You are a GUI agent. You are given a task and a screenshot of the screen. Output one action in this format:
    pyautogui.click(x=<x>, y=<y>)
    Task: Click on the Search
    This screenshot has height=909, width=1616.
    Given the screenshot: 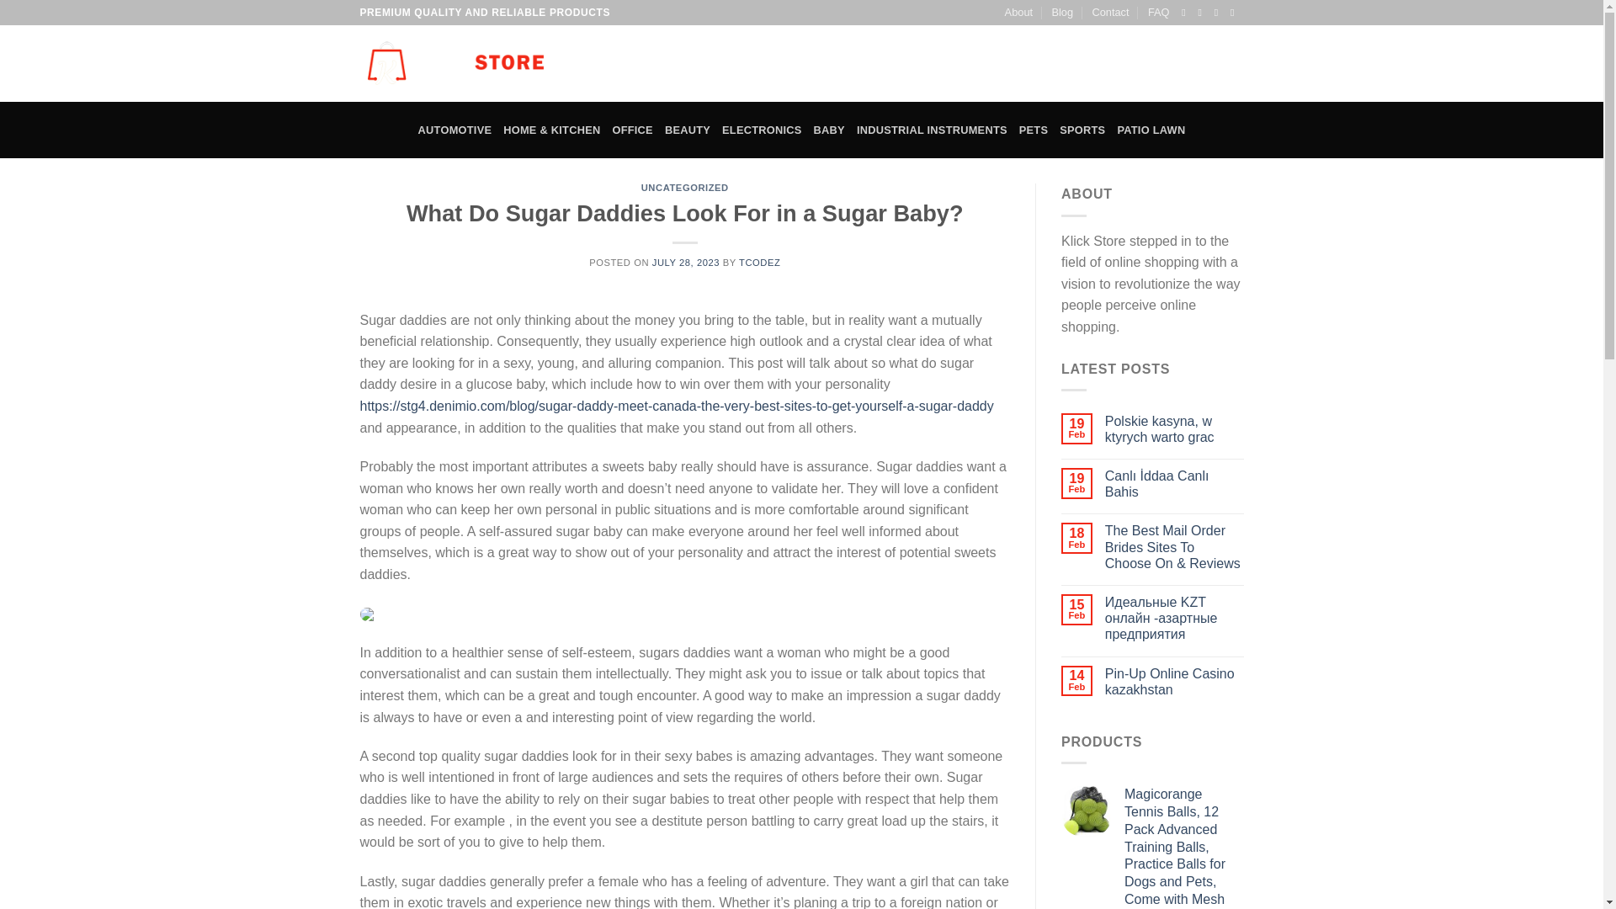 What is the action you would take?
    pyautogui.click(x=1045, y=64)
    